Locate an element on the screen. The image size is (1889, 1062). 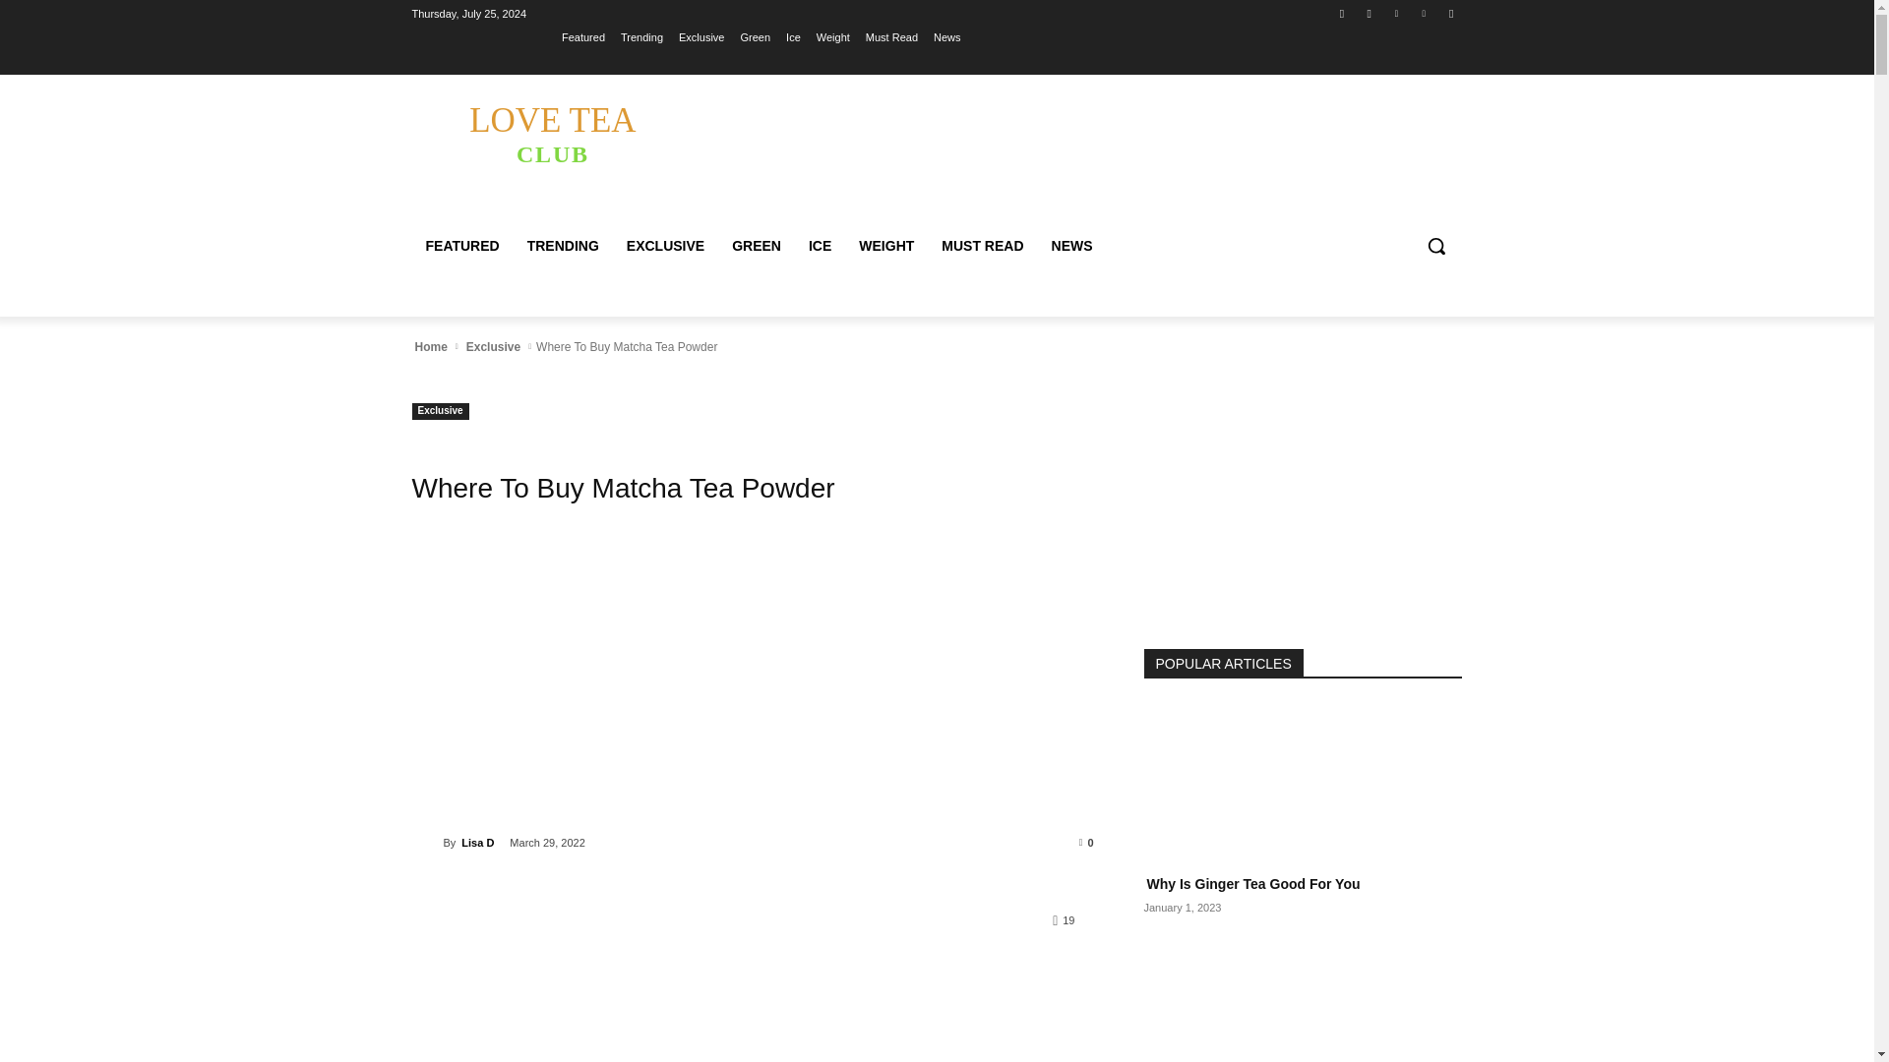
GREEN is located at coordinates (756, 246).